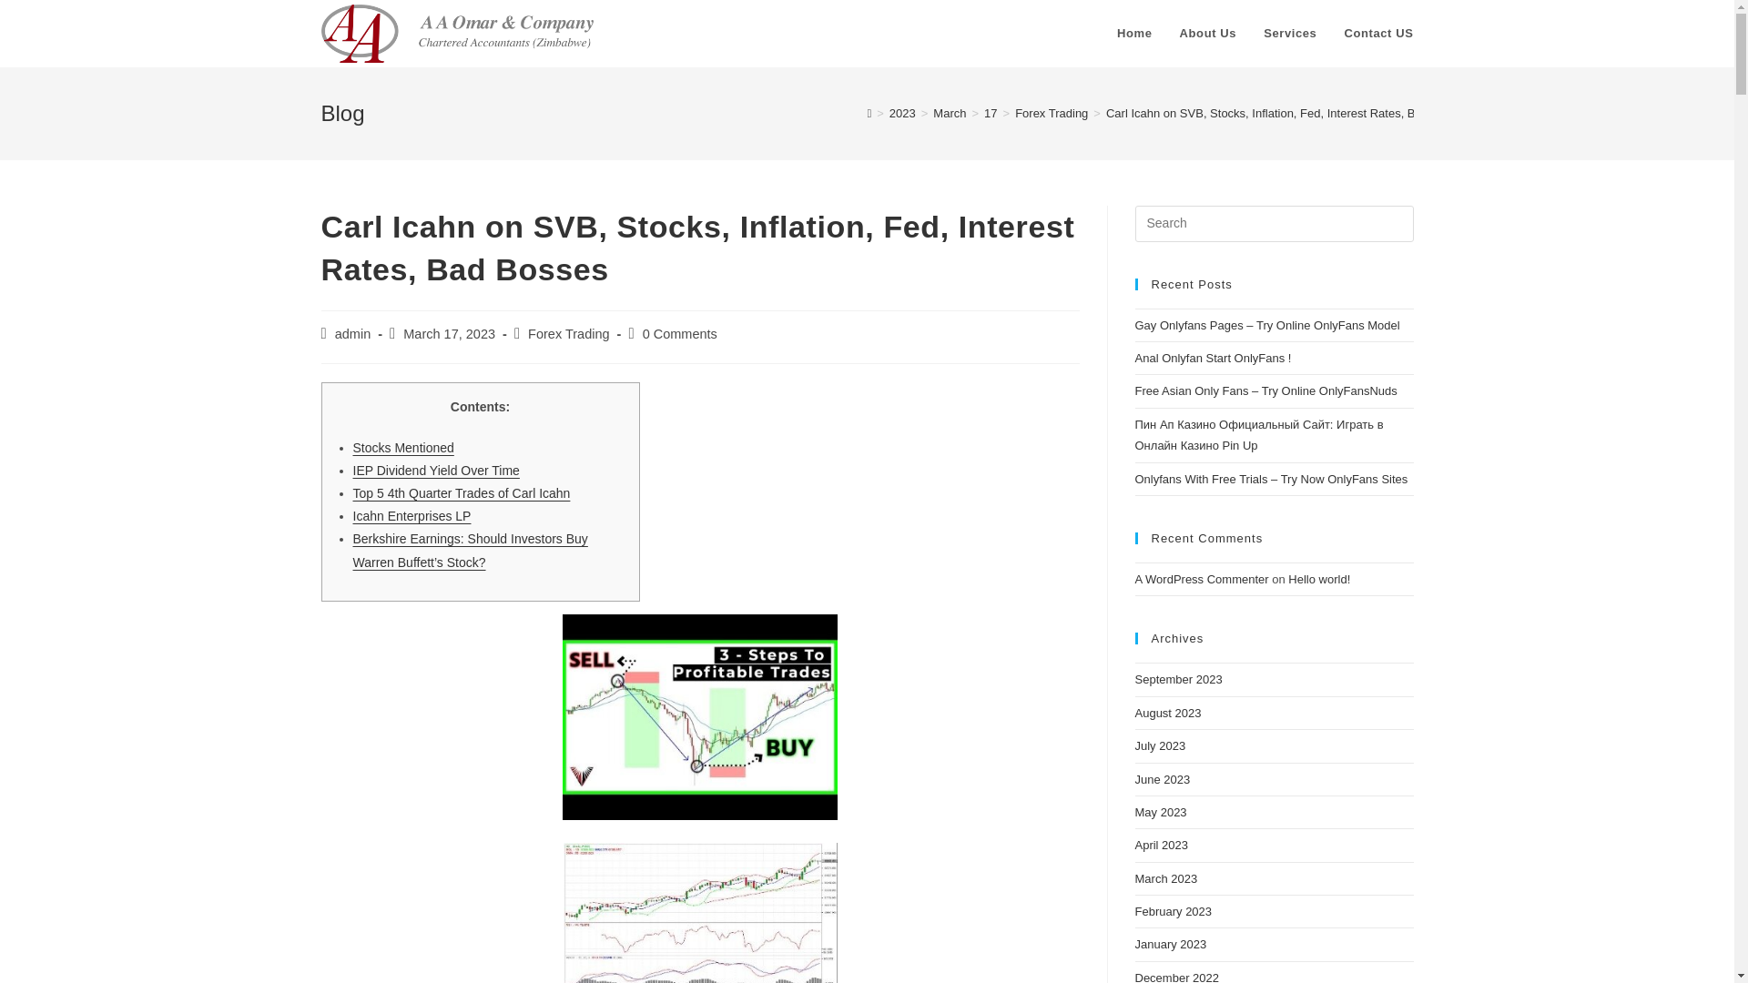 The image size is (1748, 983). What do you see at coordinates (903, 113) in the screenshot?
I see `2023` at bounding box center [903, 113].